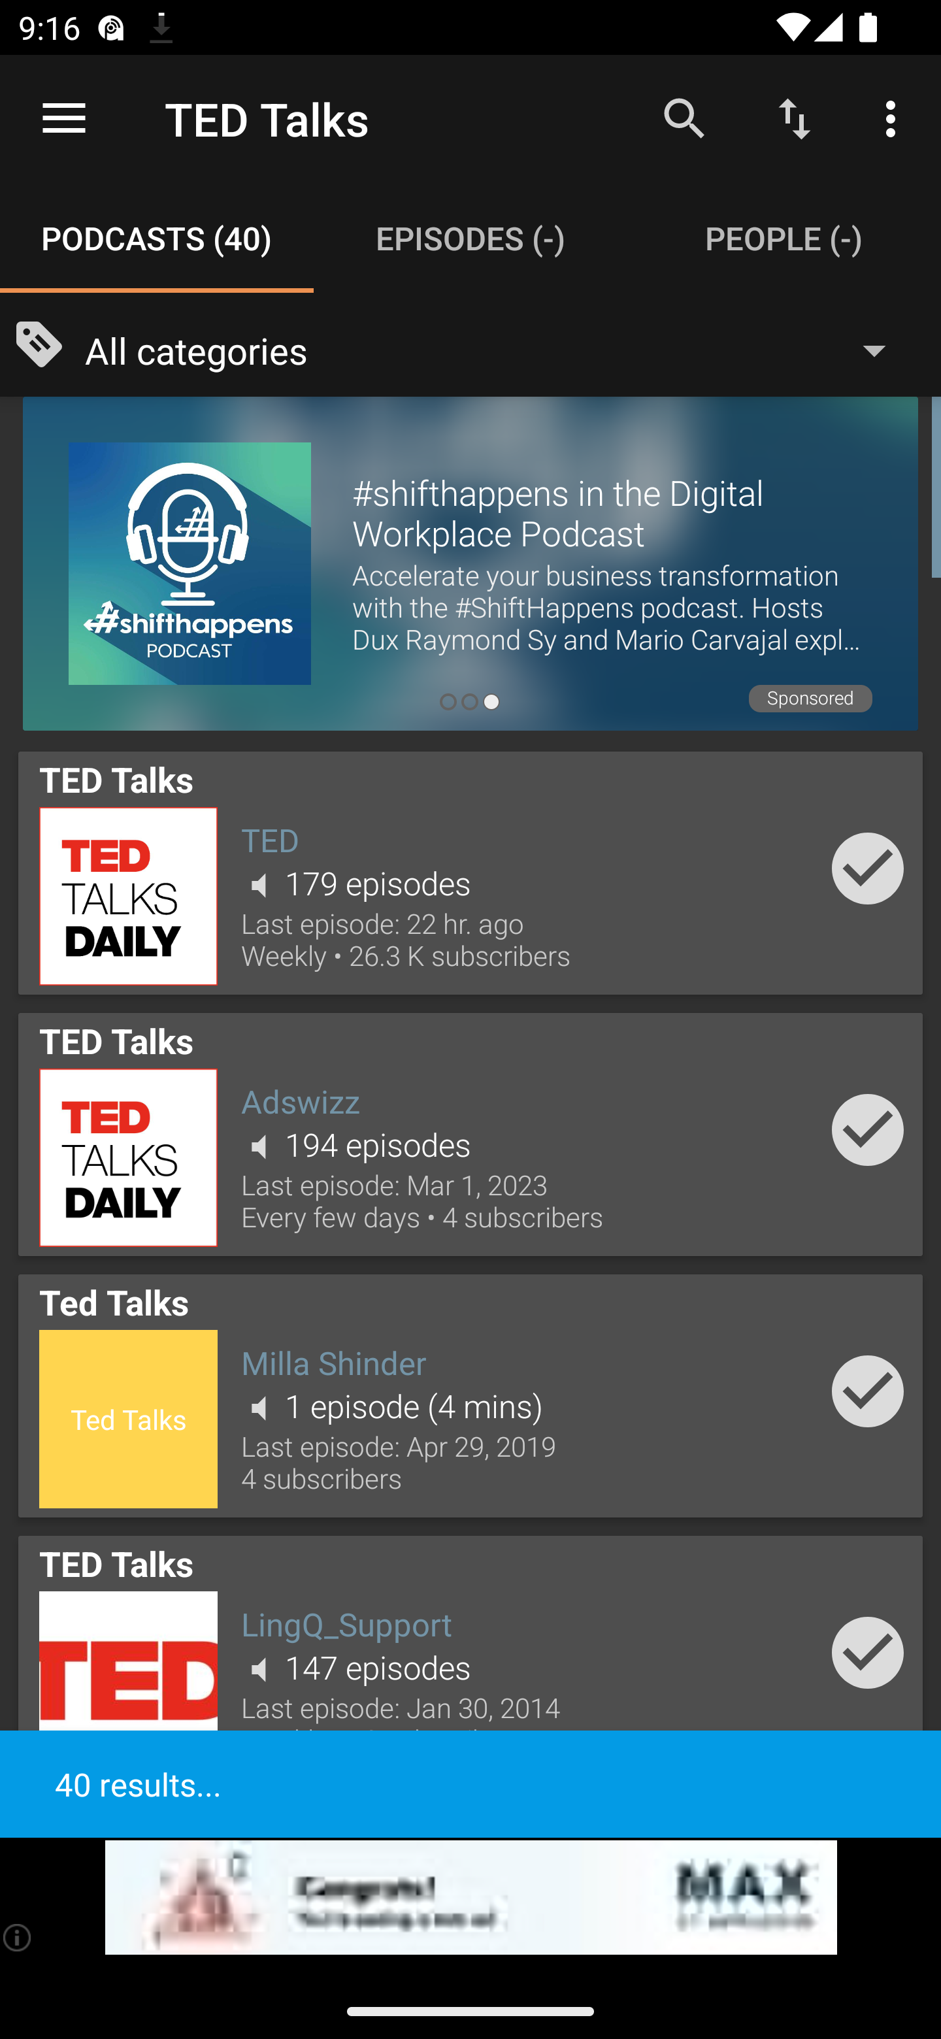 This screenshot has width=941, height=2039. Describe the element at coordinates (498, 349) in the screenshot. I see `All categories` at that location.